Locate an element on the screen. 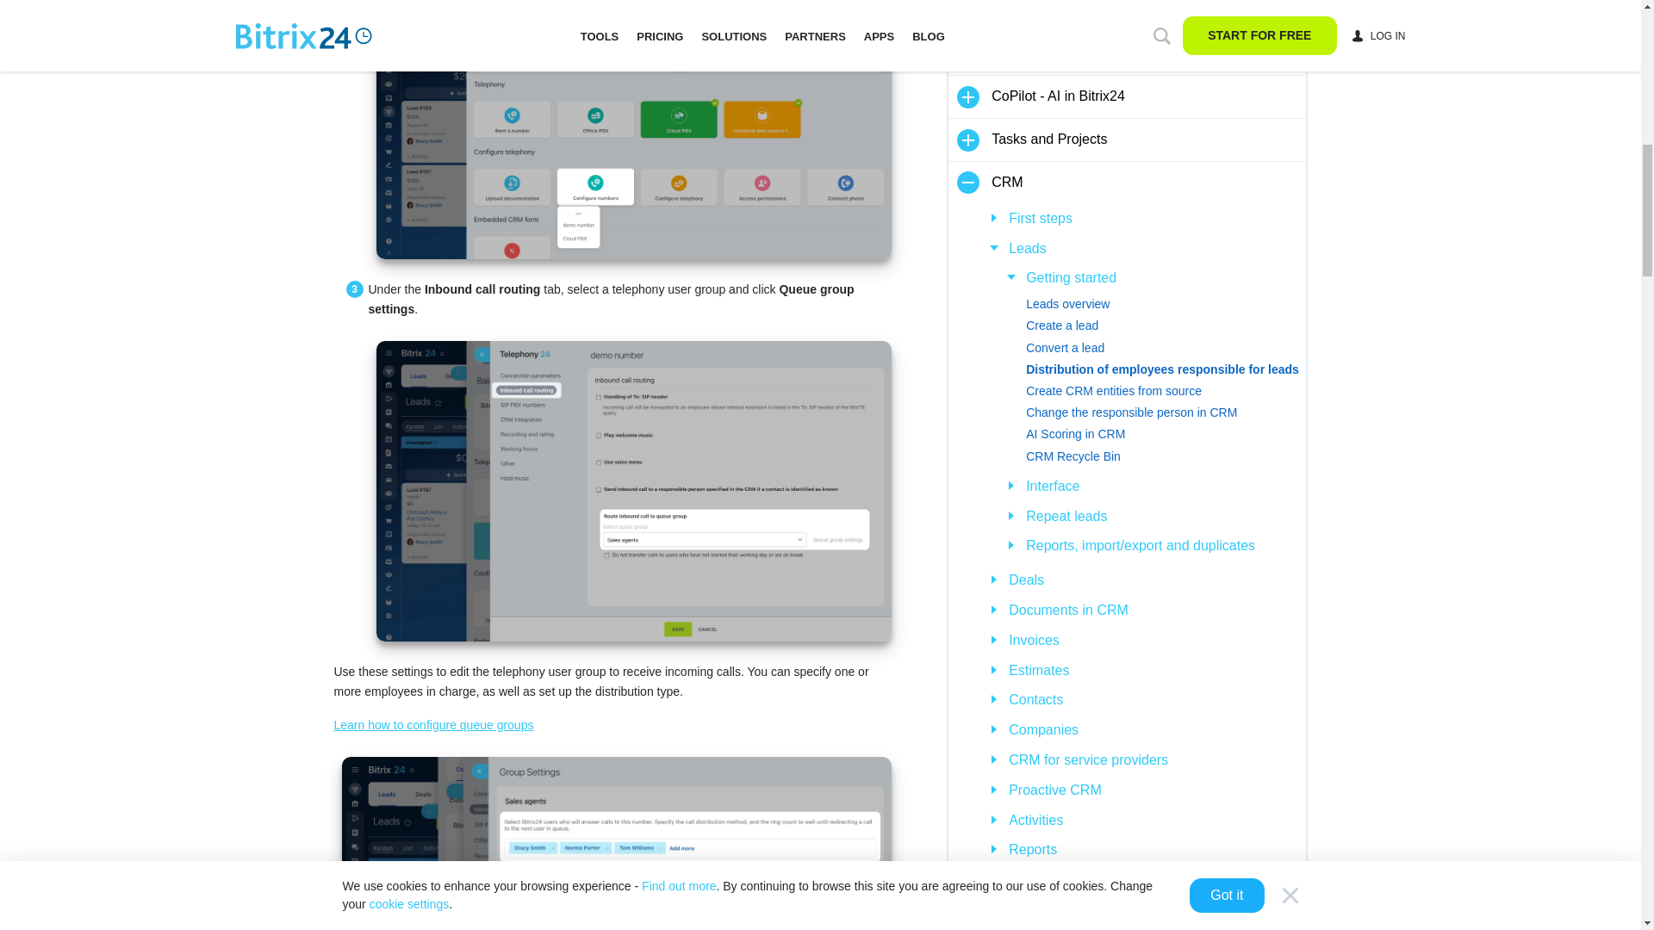 The width and height of the screenshot is (1654, 930). Create a lead is located at coordinates (1165, 325).